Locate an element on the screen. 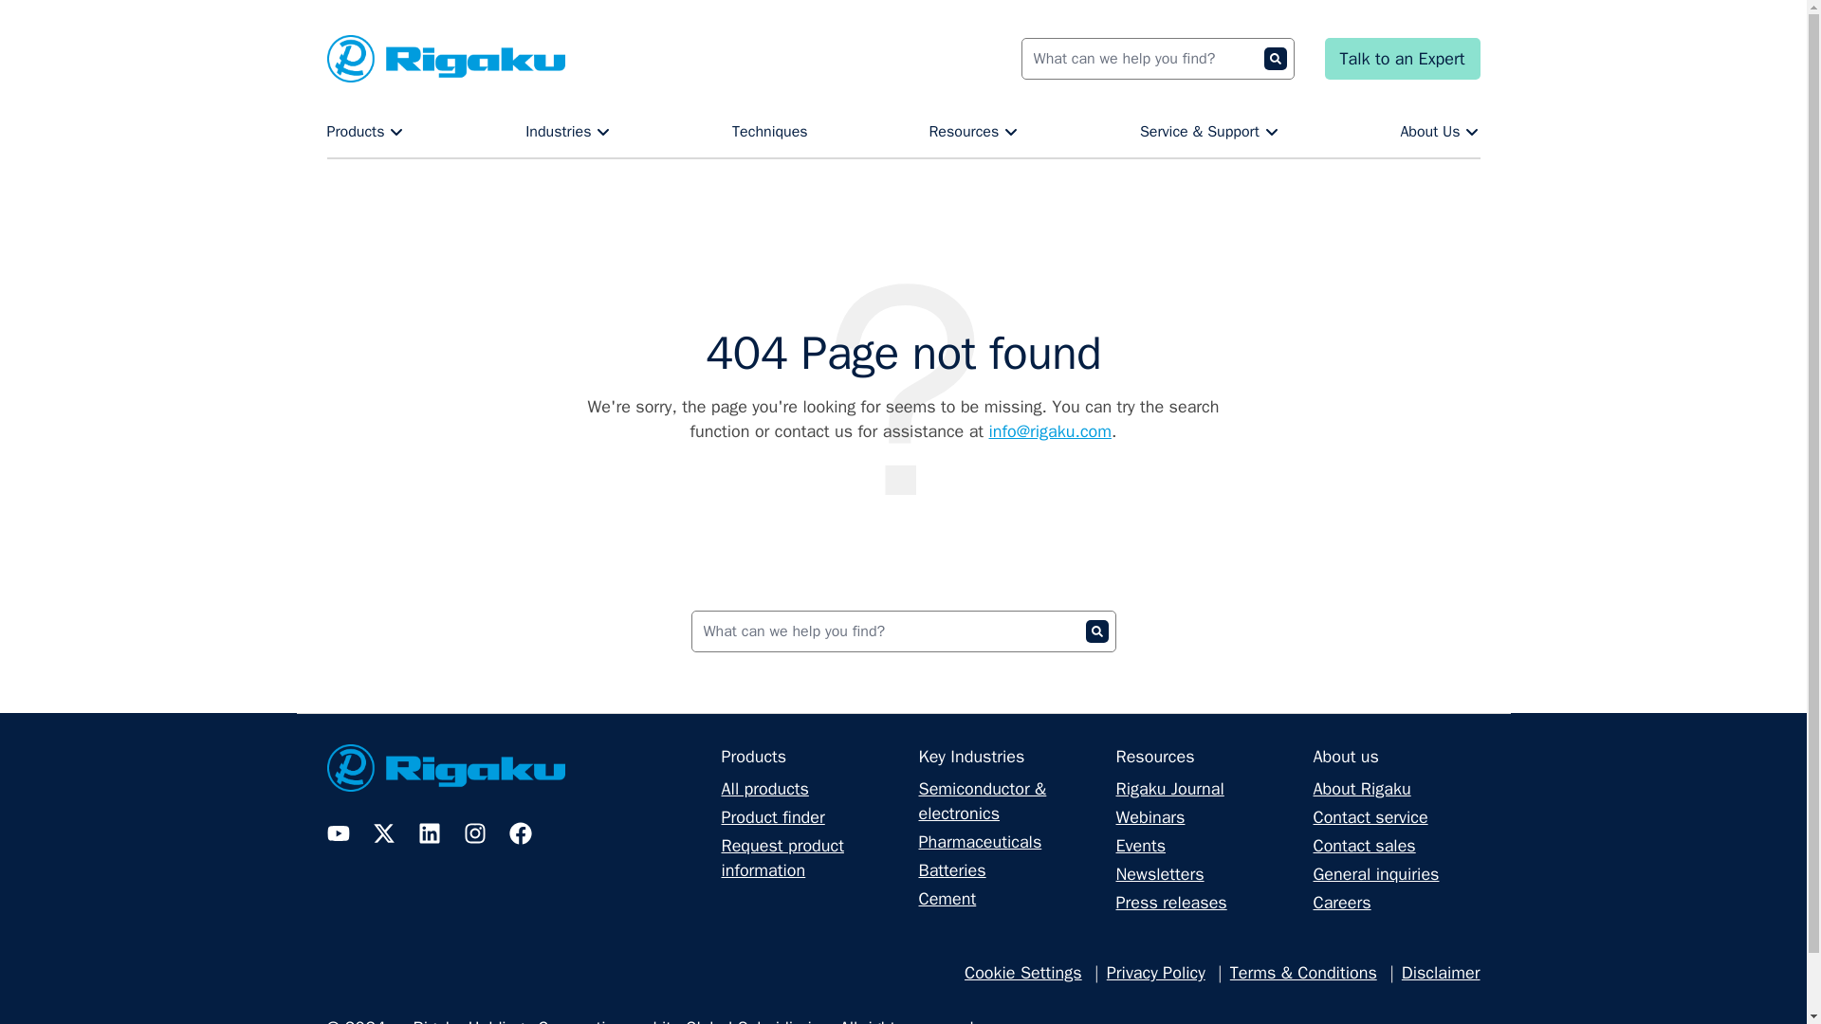 The width and height of the screenshot is (1821, 1024). Industries is located at coordinates (567, 131).